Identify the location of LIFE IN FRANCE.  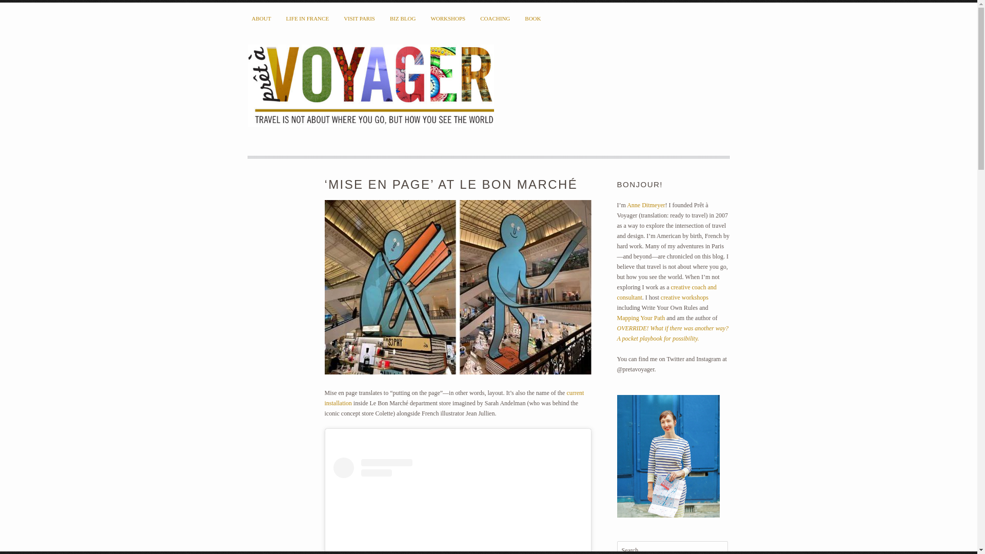
(307, 18).